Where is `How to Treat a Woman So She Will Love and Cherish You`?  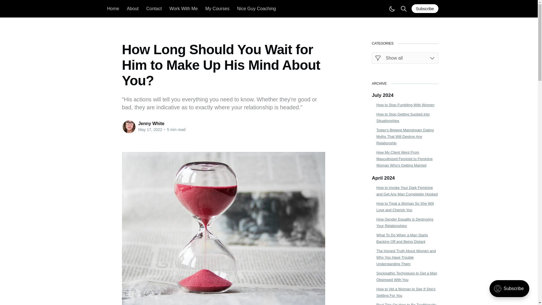 How to Treat a Woman So She Will Love and Cherish You is located at coordinates (407, 206).